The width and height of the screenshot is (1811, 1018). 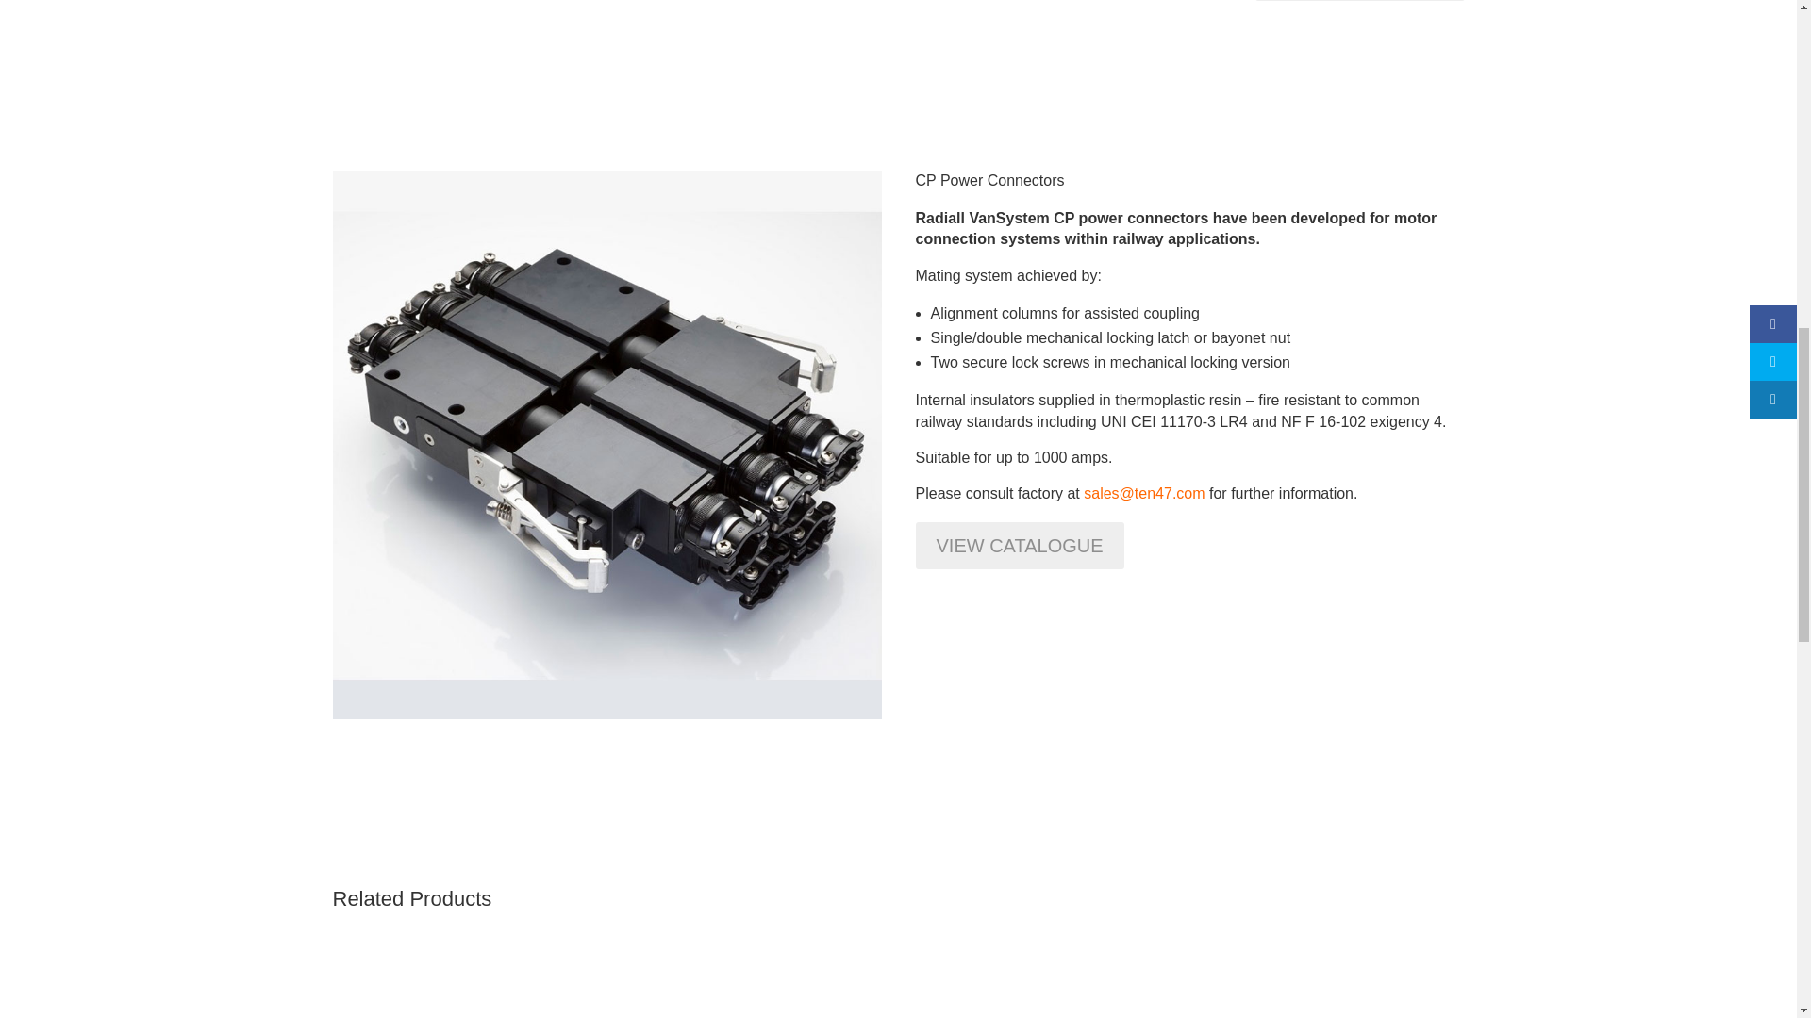 I want to click on Radial VanSystem CP Power Connectors, so click(x=606, y=714).